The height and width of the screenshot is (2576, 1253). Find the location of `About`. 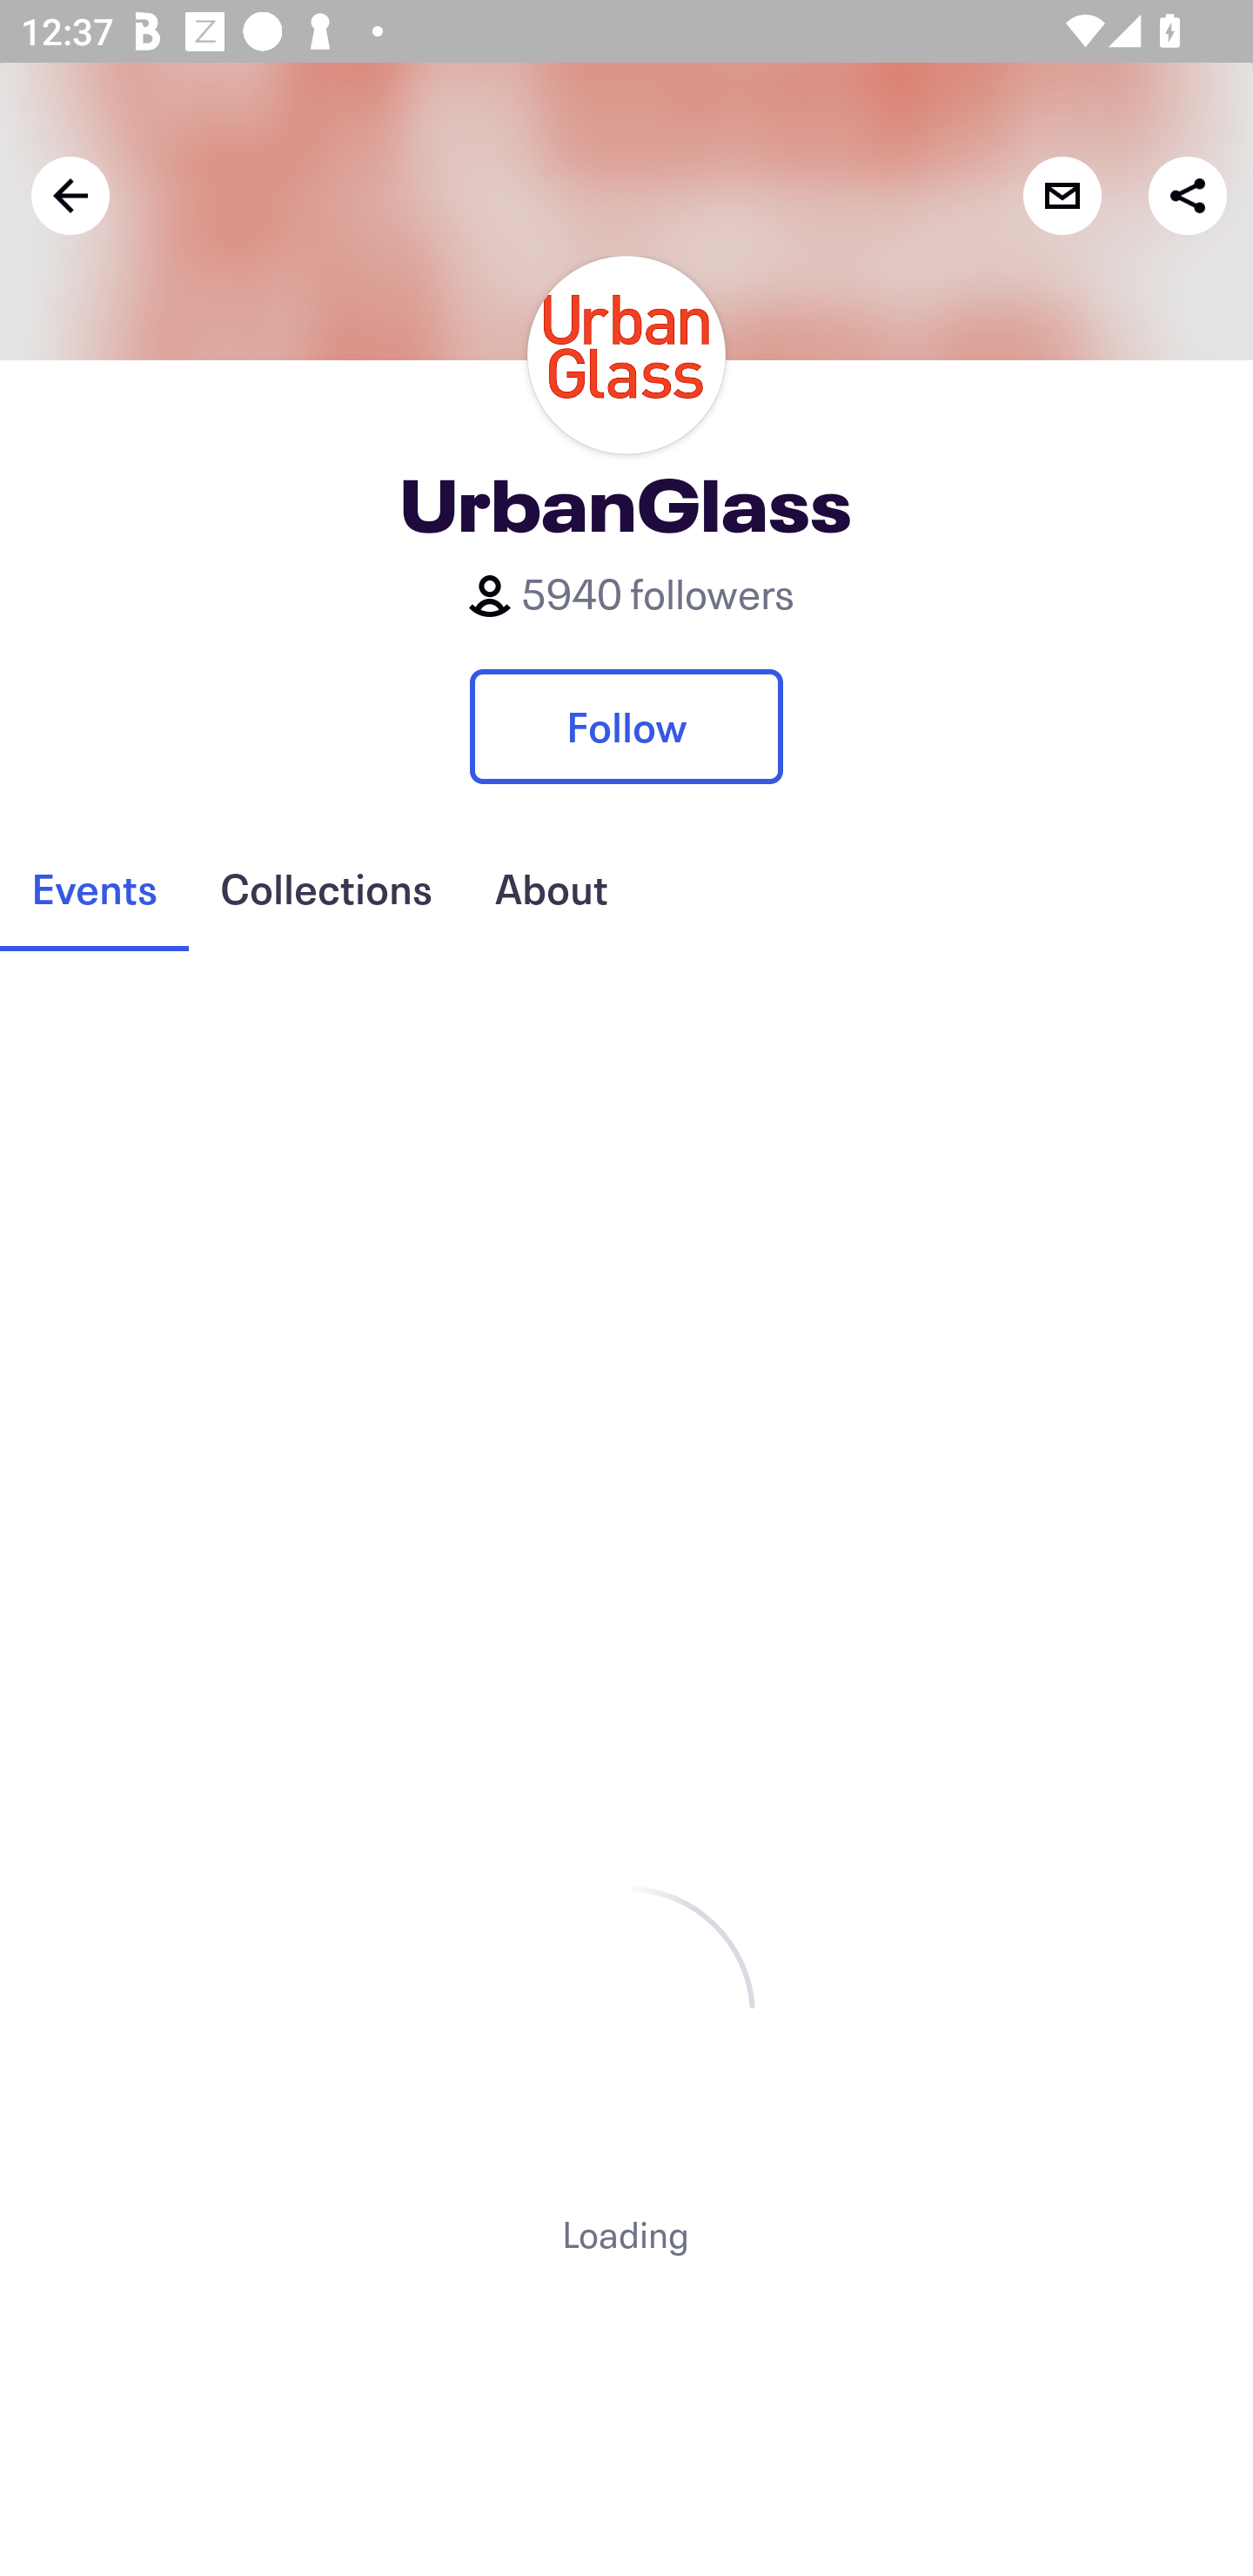

About is located at coordinates (551, 889).